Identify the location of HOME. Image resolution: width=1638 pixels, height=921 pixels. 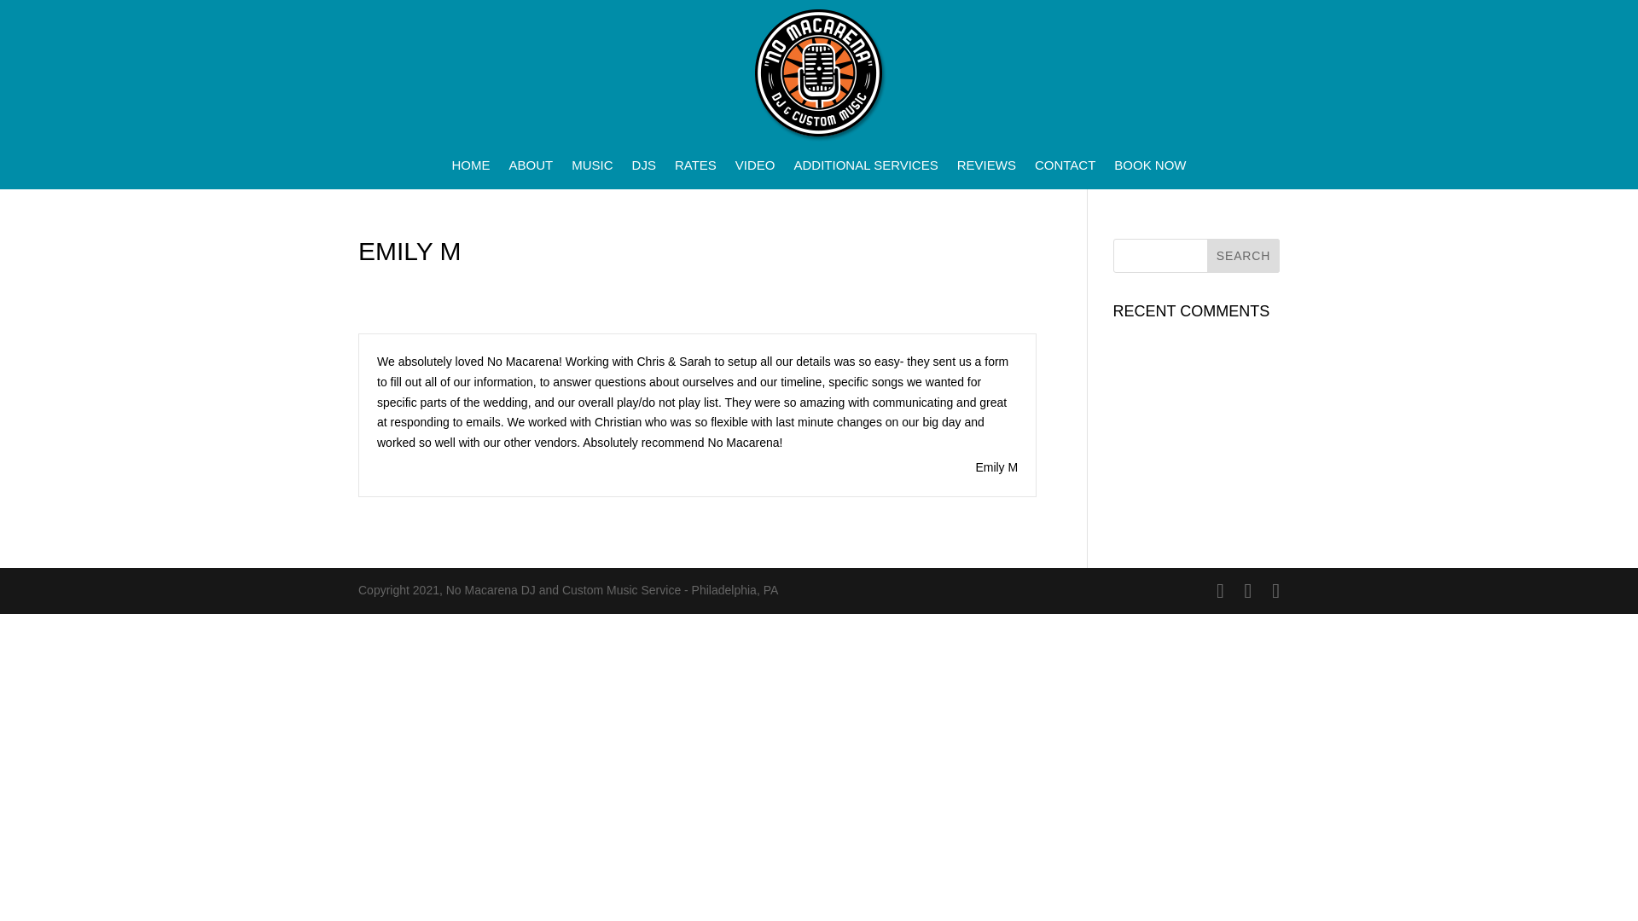
(471, 169).